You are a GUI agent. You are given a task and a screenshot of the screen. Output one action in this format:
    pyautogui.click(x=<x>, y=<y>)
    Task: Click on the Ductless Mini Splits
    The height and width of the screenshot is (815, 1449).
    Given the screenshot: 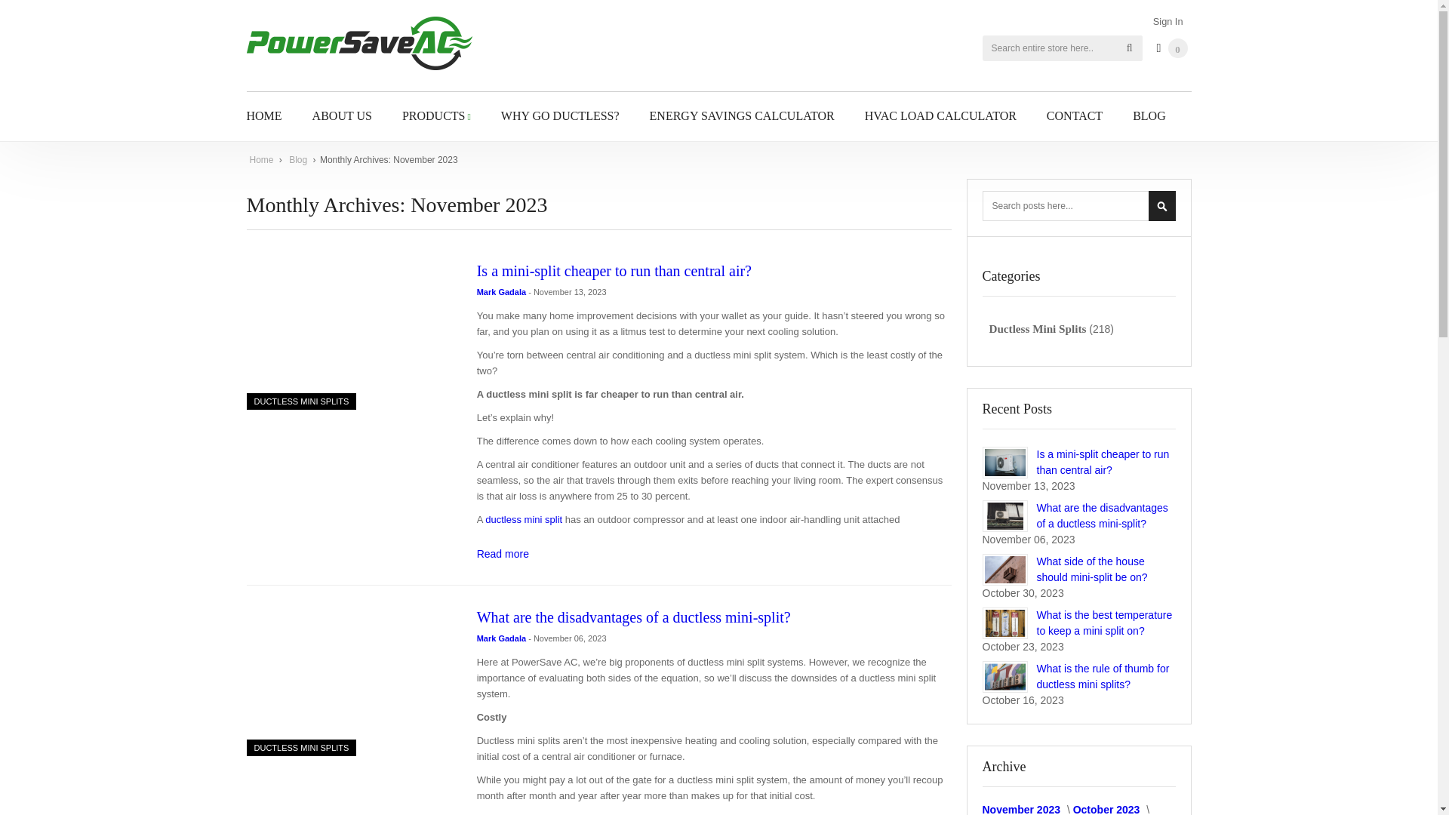 What is the action you would take?
    pyautogui.click(x=301, y=401)
    